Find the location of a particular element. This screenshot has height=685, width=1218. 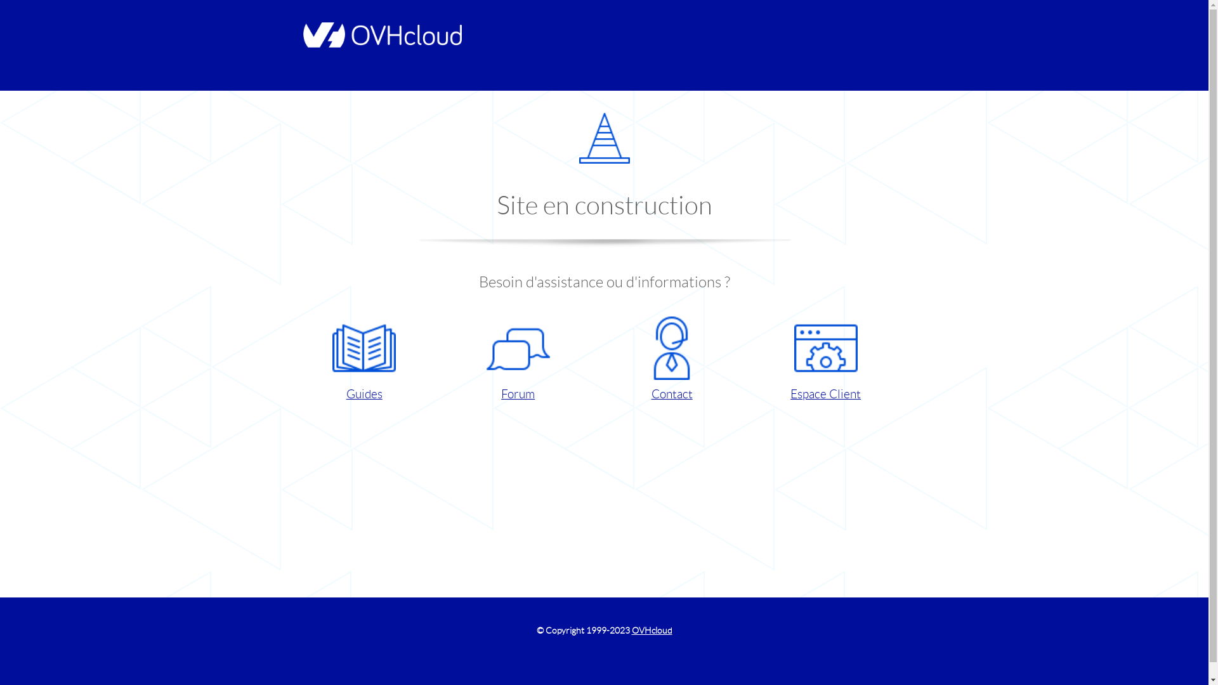

OVHcloud is located at coordinates (652, 630).